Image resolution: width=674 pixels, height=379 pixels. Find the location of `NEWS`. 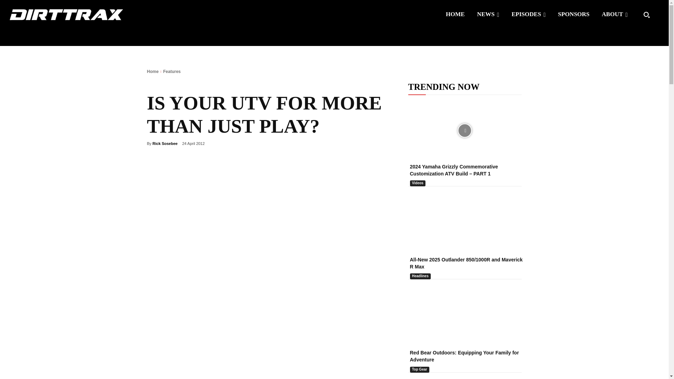

NEWS is located at coordinates (488, 14).